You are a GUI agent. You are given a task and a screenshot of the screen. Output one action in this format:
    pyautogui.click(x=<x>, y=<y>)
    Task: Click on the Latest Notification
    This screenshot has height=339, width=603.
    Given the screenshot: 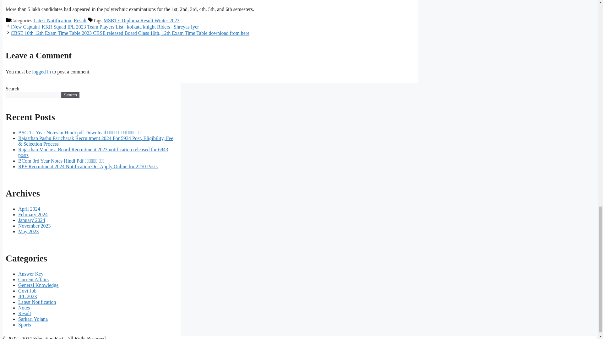 What is the action you would take?
    pyautogui.click(x=52, y=21)
    